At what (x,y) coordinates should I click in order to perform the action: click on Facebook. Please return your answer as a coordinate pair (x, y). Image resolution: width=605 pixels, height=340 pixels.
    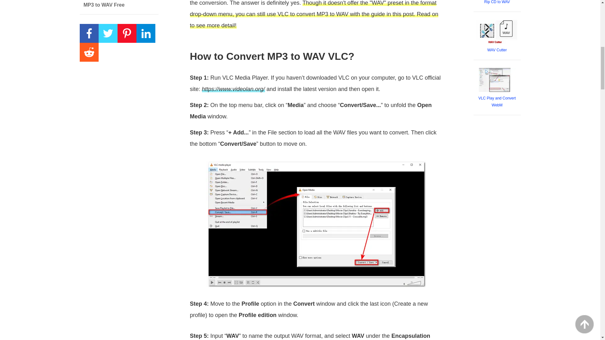
    Looking at the image, I should click on (89, 33).